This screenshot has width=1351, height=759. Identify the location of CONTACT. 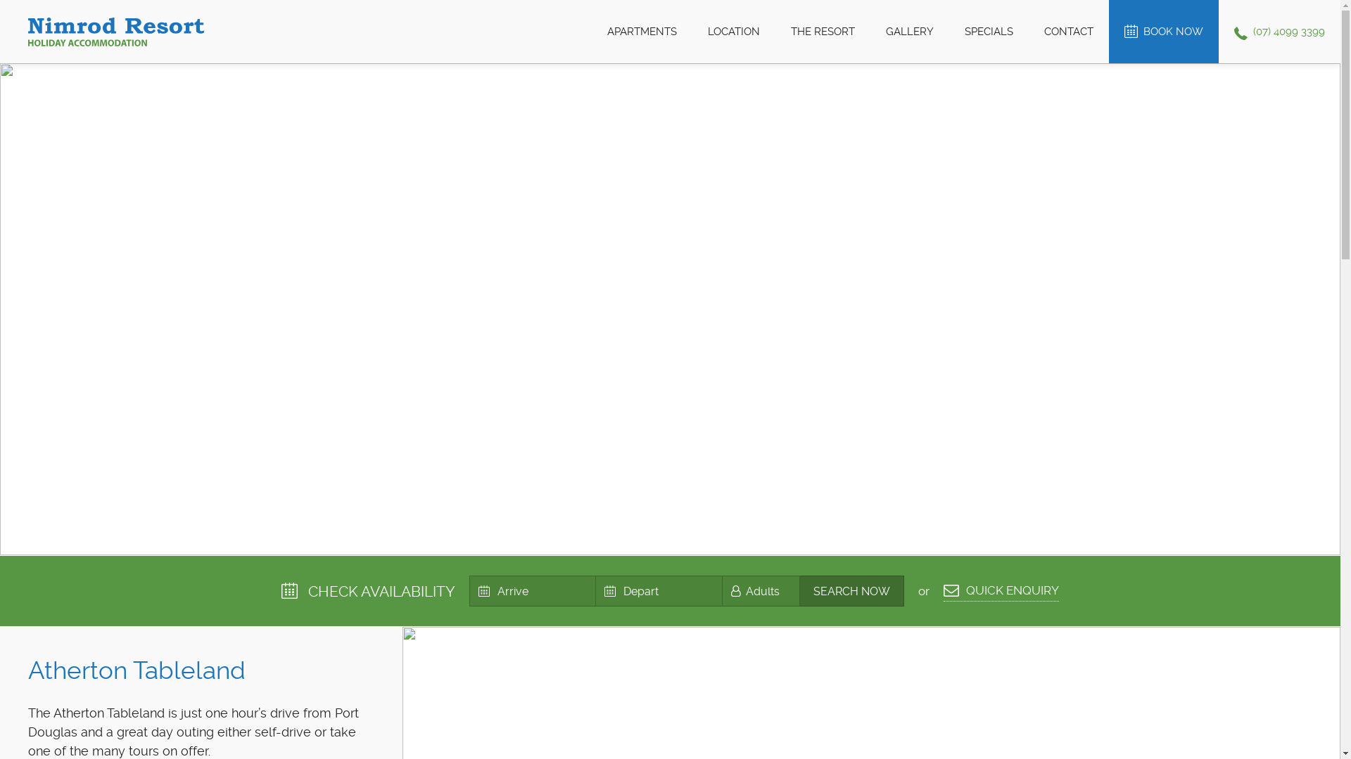
(1069, 32).